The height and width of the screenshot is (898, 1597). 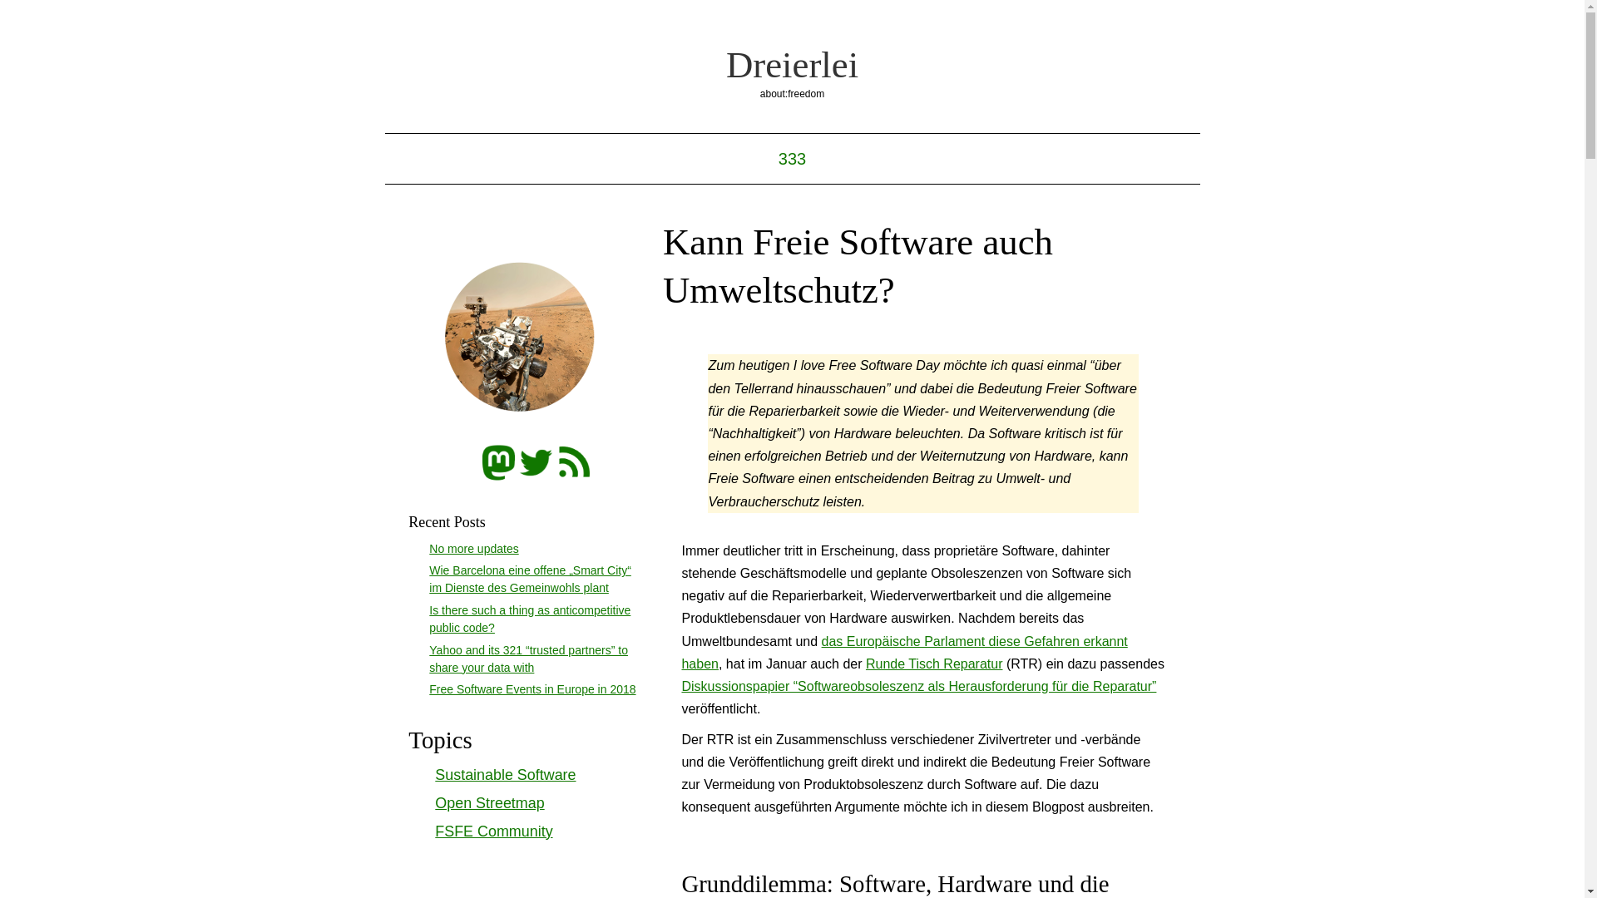 I want to click on Free Software Events in Europe in 2018, so click(x=532, y=689).